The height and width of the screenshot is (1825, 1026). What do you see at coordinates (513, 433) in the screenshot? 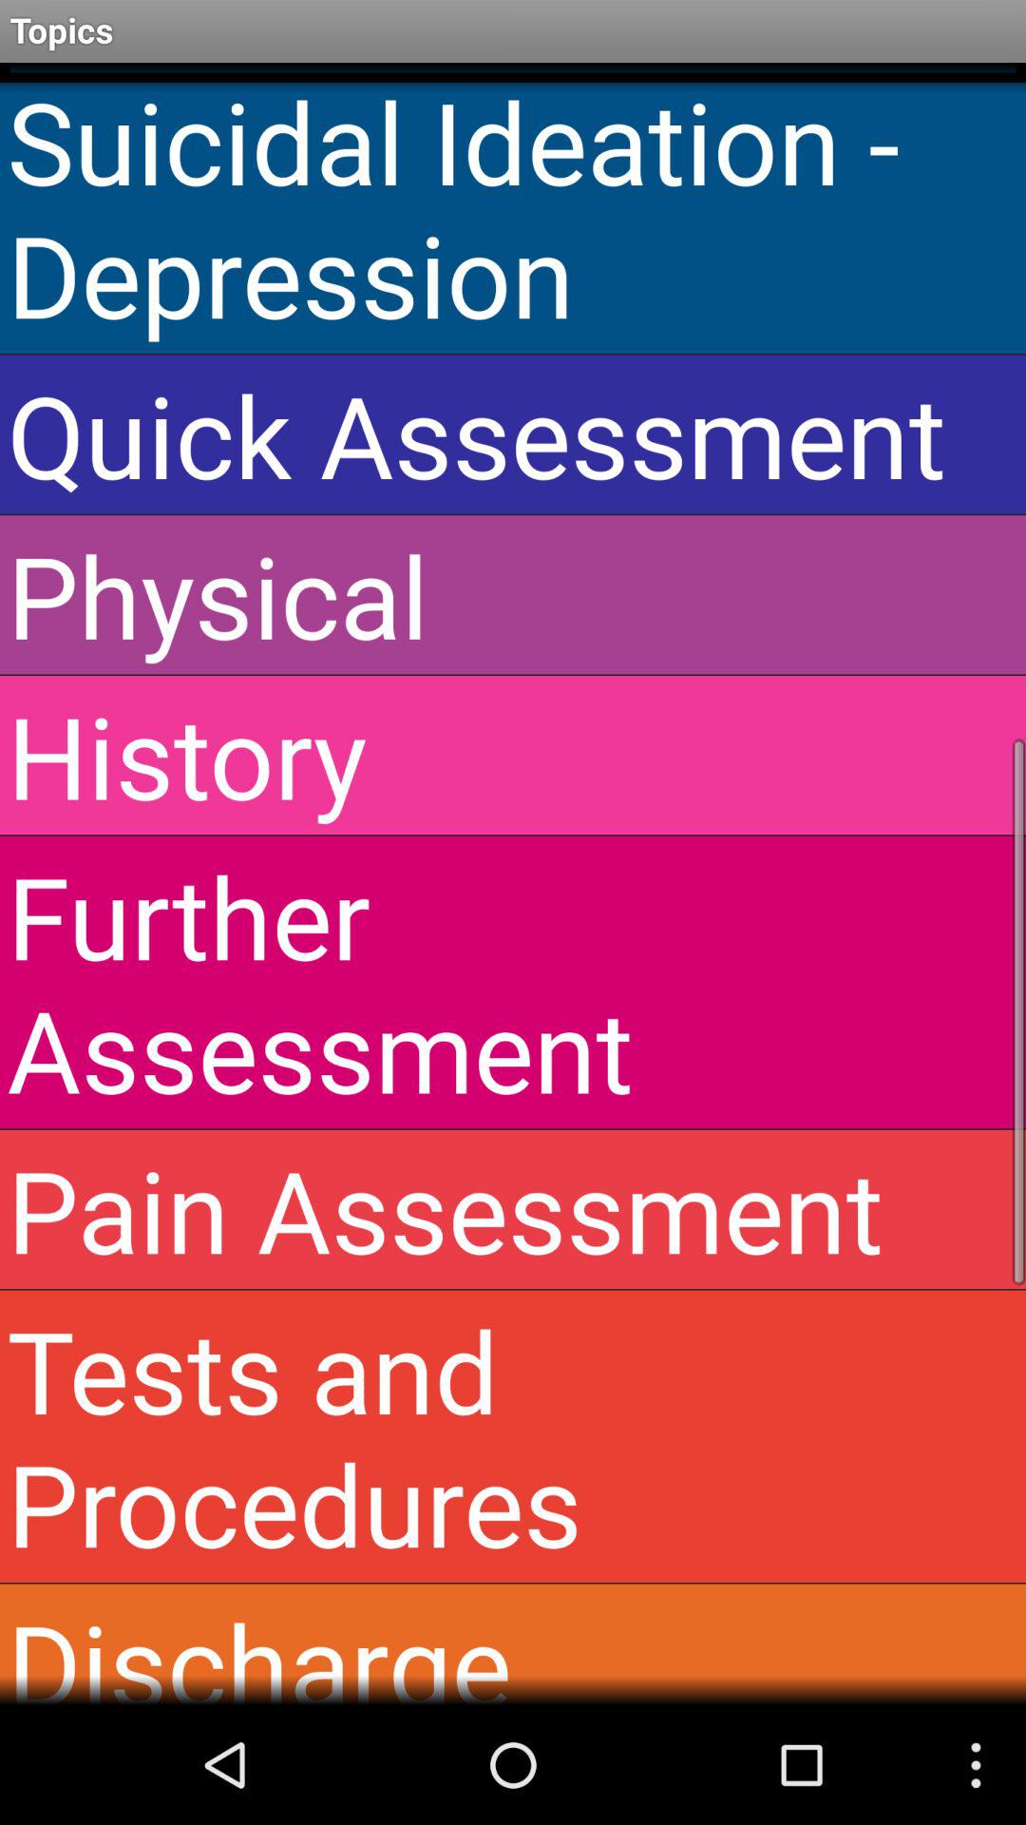
I see `swipe to the quick assessment` at bounding box center [513, 433].